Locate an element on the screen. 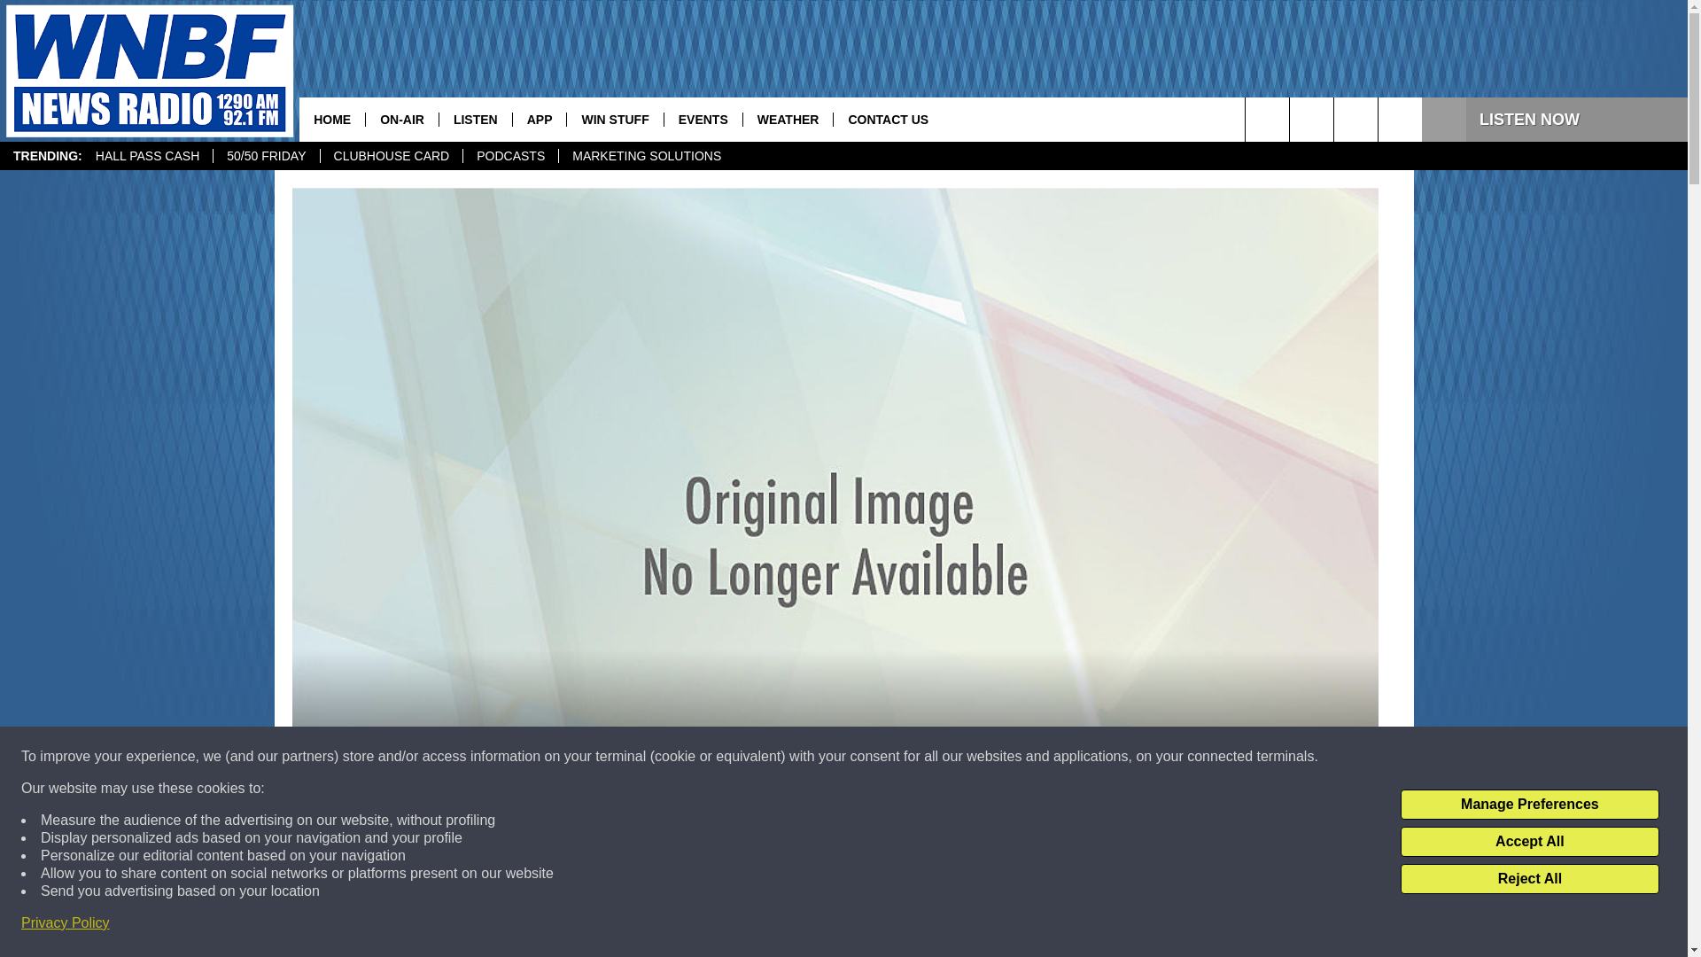 This screenshot has height=957, width=1701. HOME is located at coordinates (331, 119).